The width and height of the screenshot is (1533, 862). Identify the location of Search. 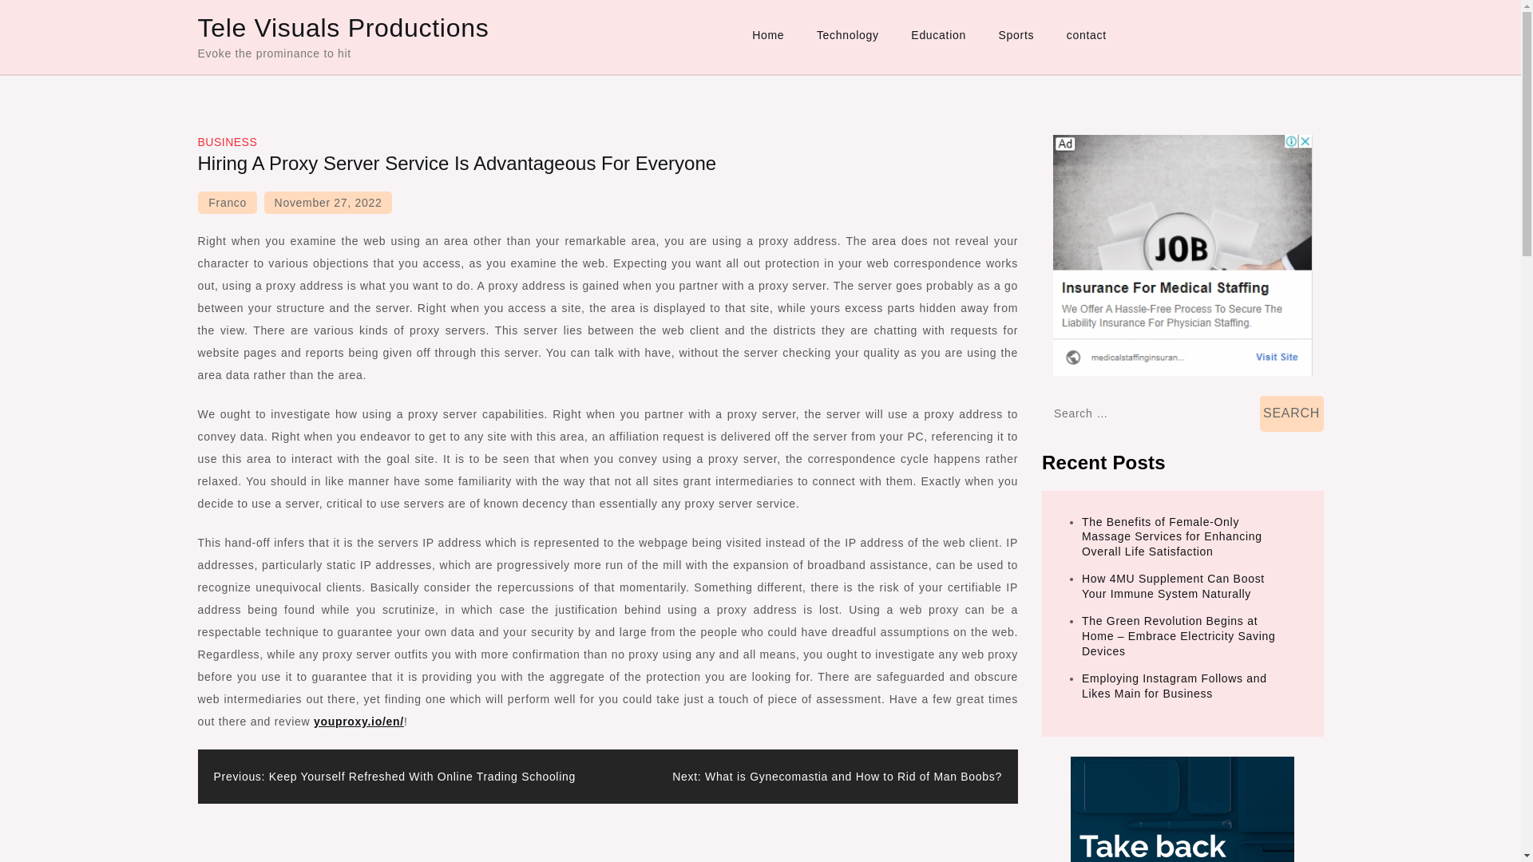
(1292, 413).